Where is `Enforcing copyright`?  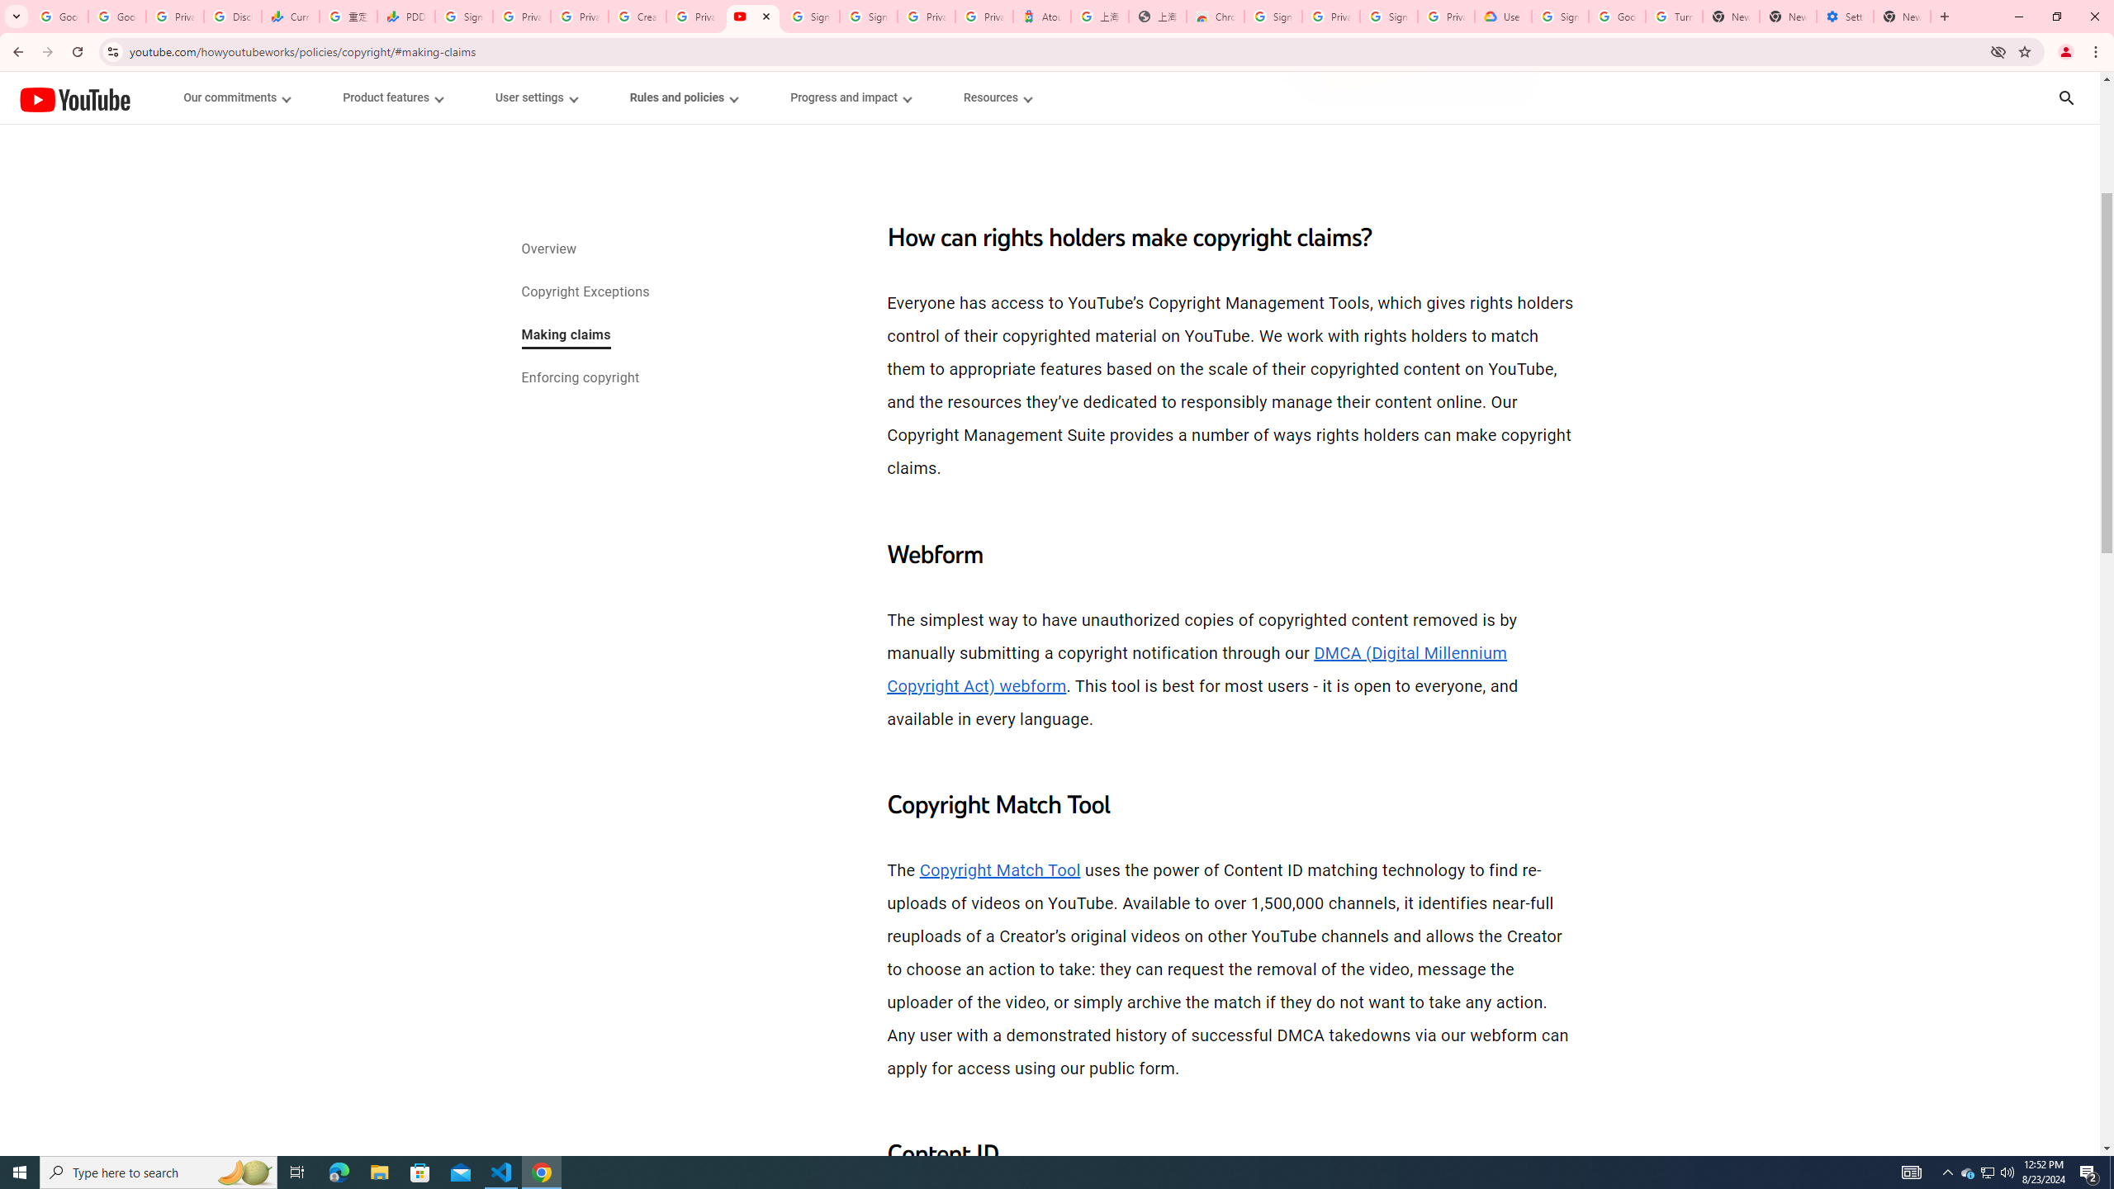
Enforcing copyright is located at coordinates (580, 379).